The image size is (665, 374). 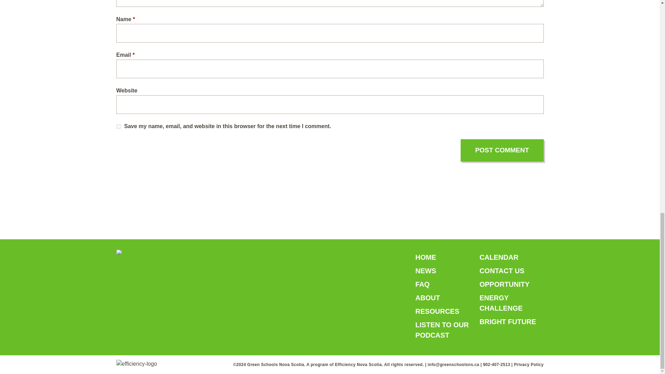 I want to click on NEWS, so click(x=425, y=270).